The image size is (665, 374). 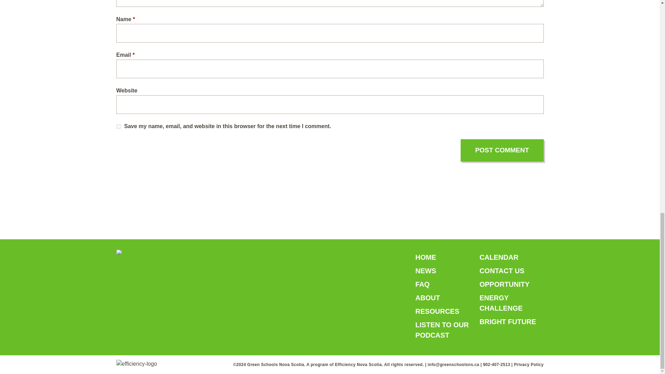 I want to click on NEWS, so click(x=425, y=270).